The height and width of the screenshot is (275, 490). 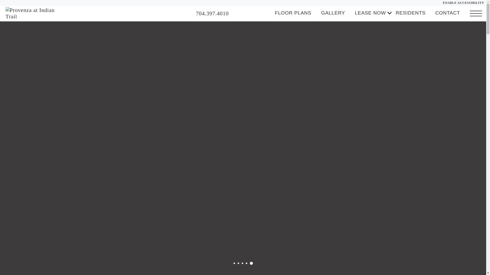 What do you see at coordinates (241, 13) in the screenshot?
I see `Chat` at bounding box center [241, 13].